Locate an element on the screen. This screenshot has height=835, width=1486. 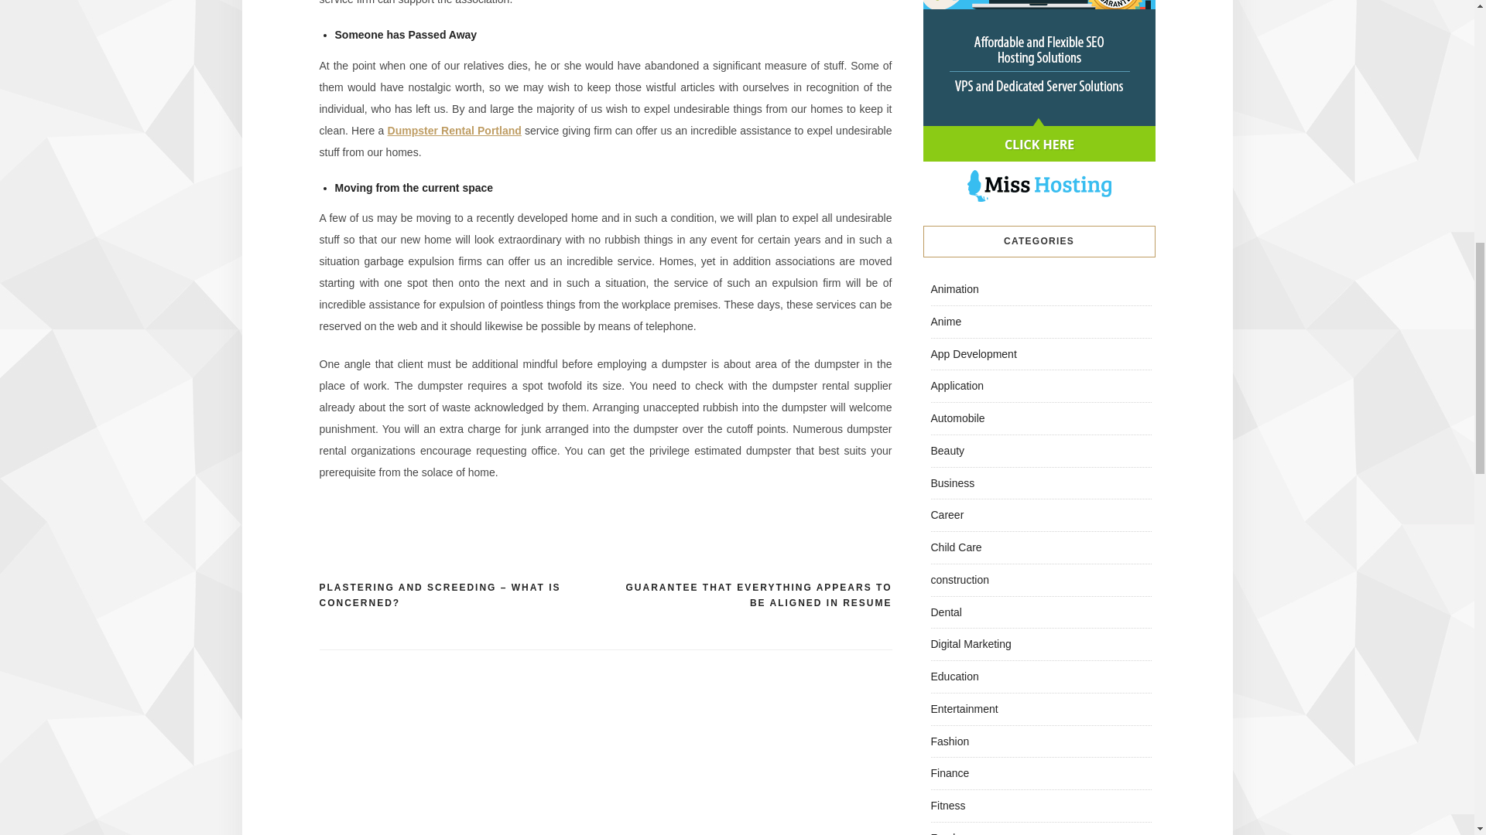
construction is located at coordinates (958, 580).